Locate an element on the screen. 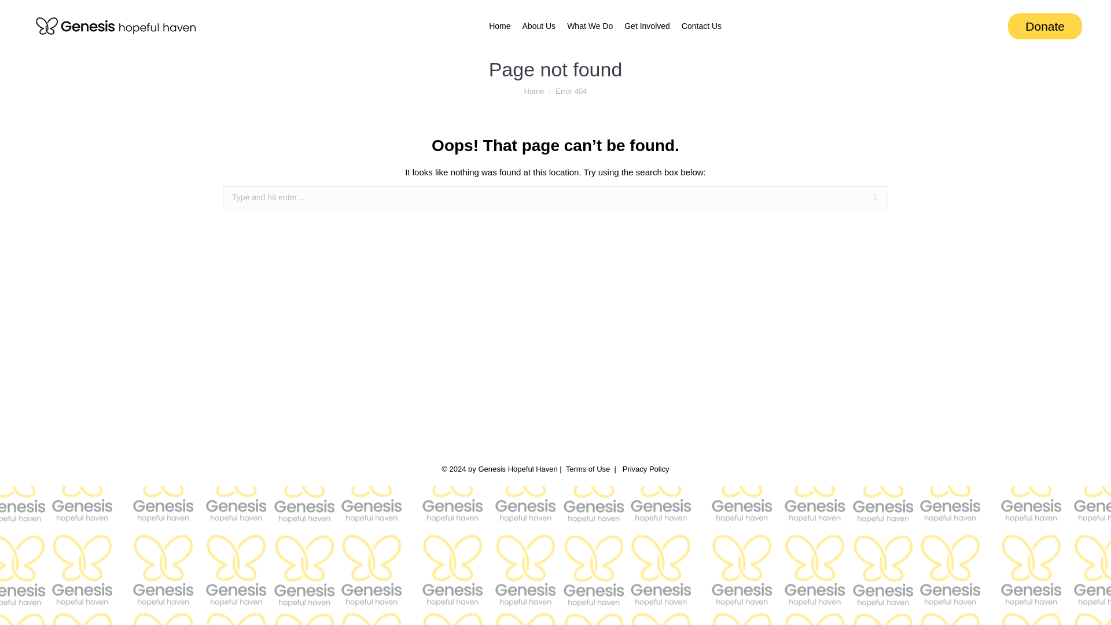  Home is located at coordinates (534, 91).